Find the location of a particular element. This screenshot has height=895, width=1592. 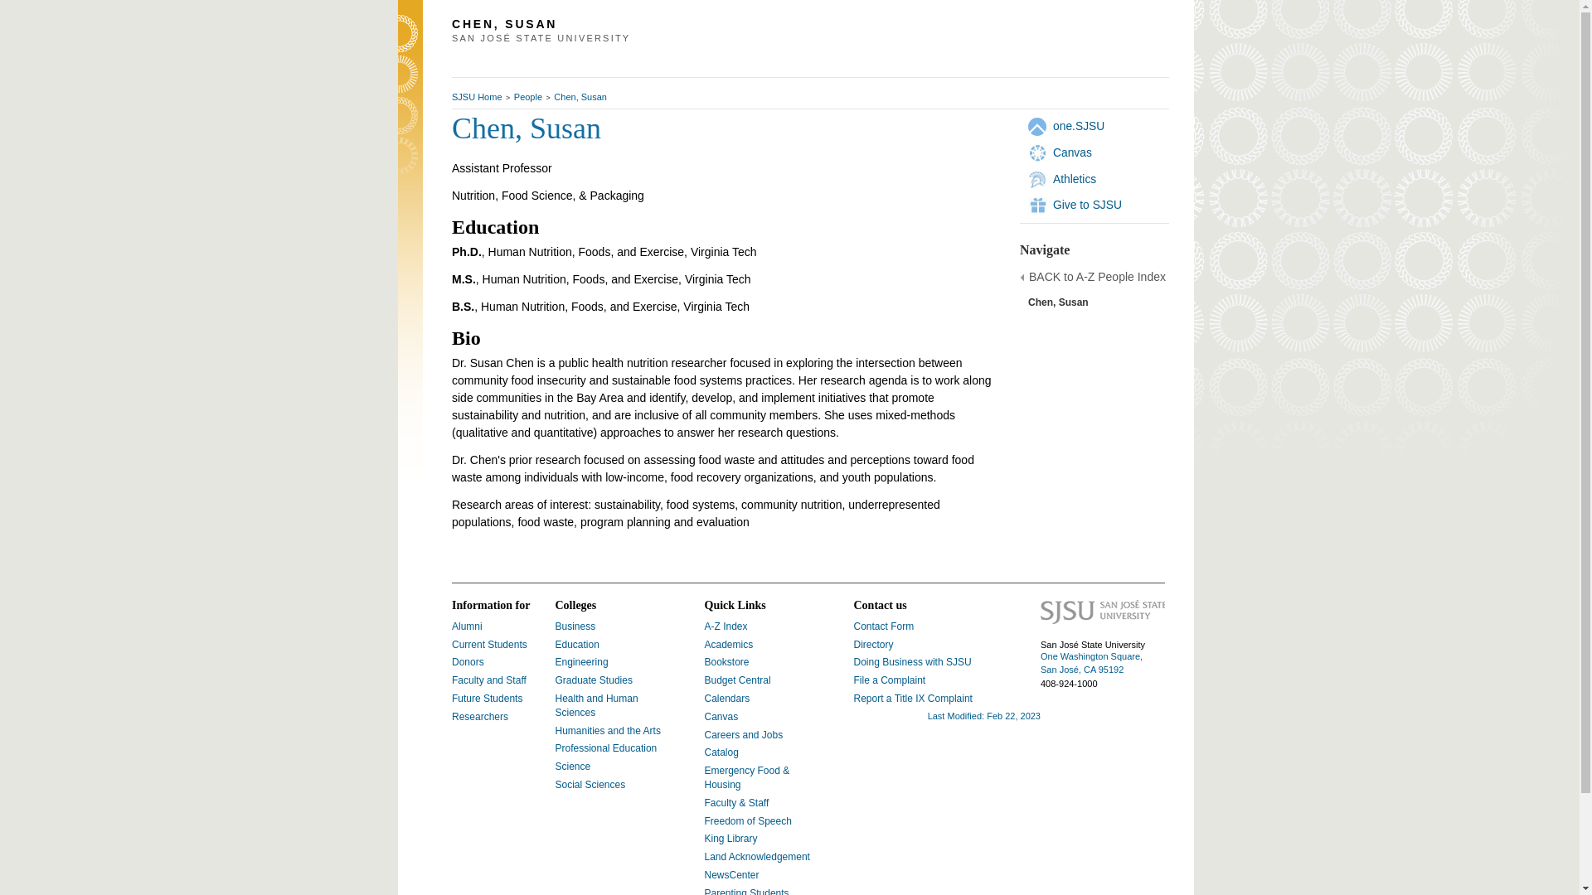

Alumni is located at coordinates (467, 626).